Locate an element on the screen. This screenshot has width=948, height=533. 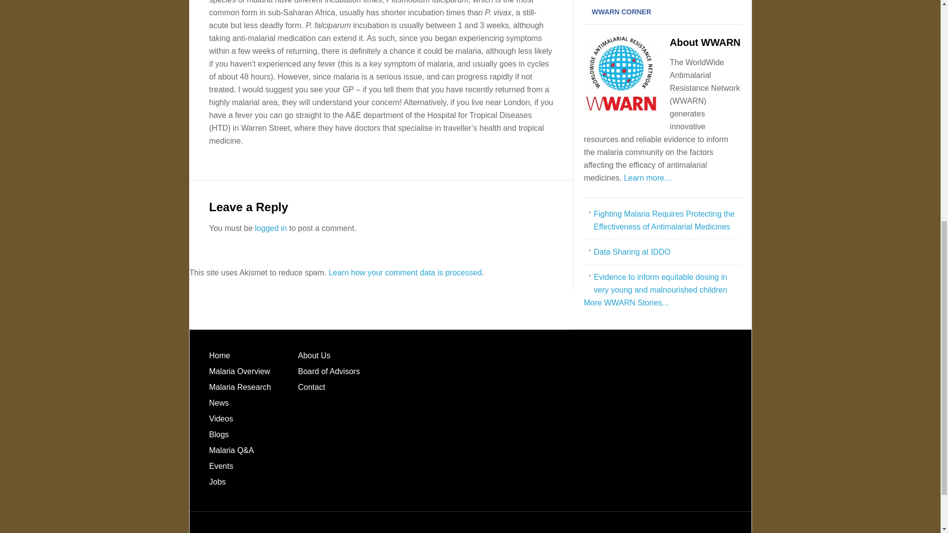
Blogs is located at coordinates (219, 434).